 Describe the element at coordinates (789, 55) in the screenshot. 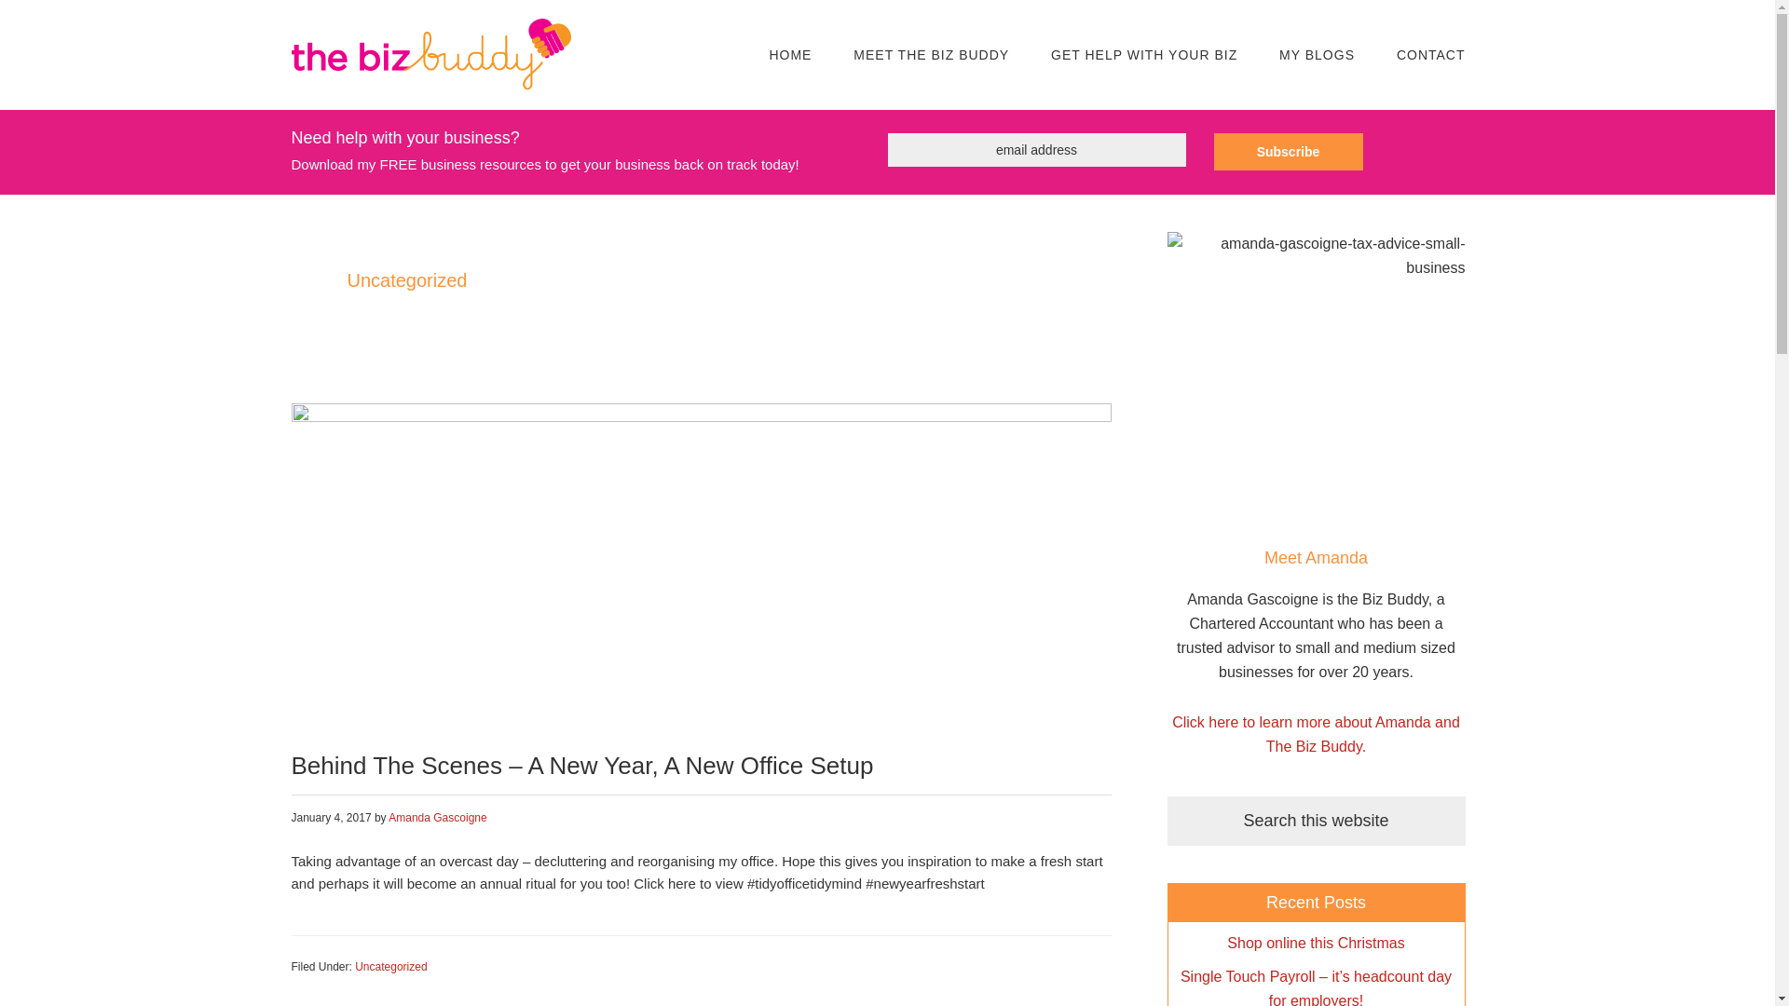

I see `HOME` at that location.